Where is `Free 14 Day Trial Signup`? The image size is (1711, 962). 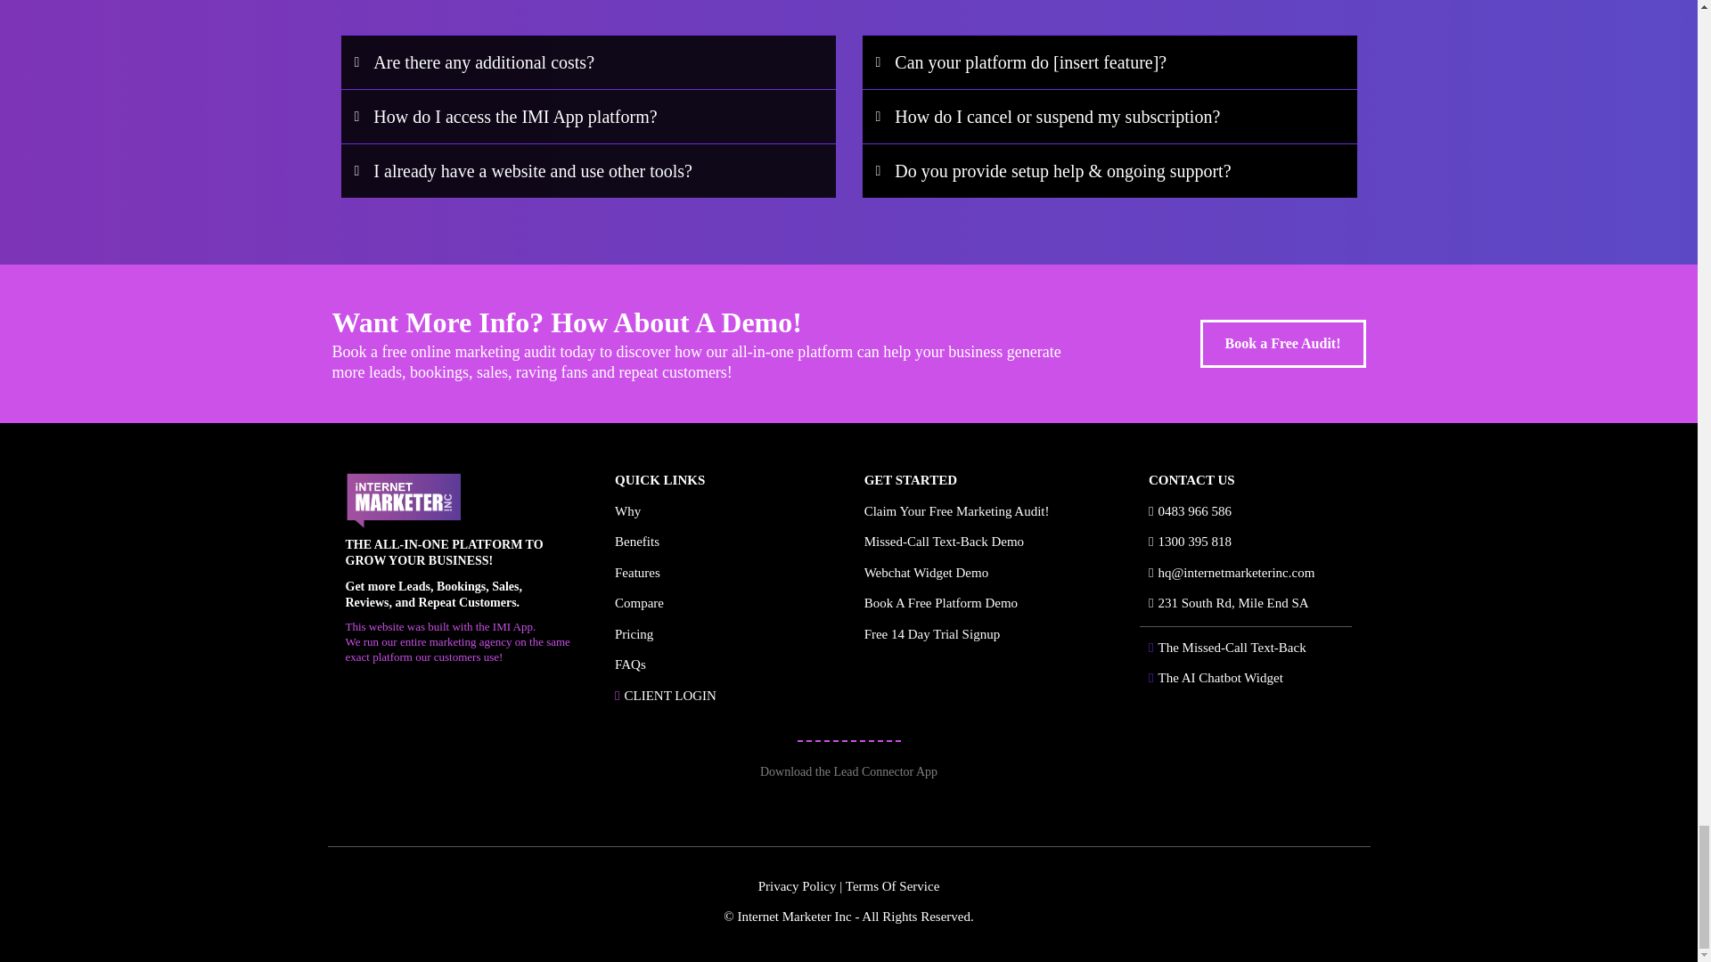 Free 14 Day Trial Signup is located at coordinates (932, 634).